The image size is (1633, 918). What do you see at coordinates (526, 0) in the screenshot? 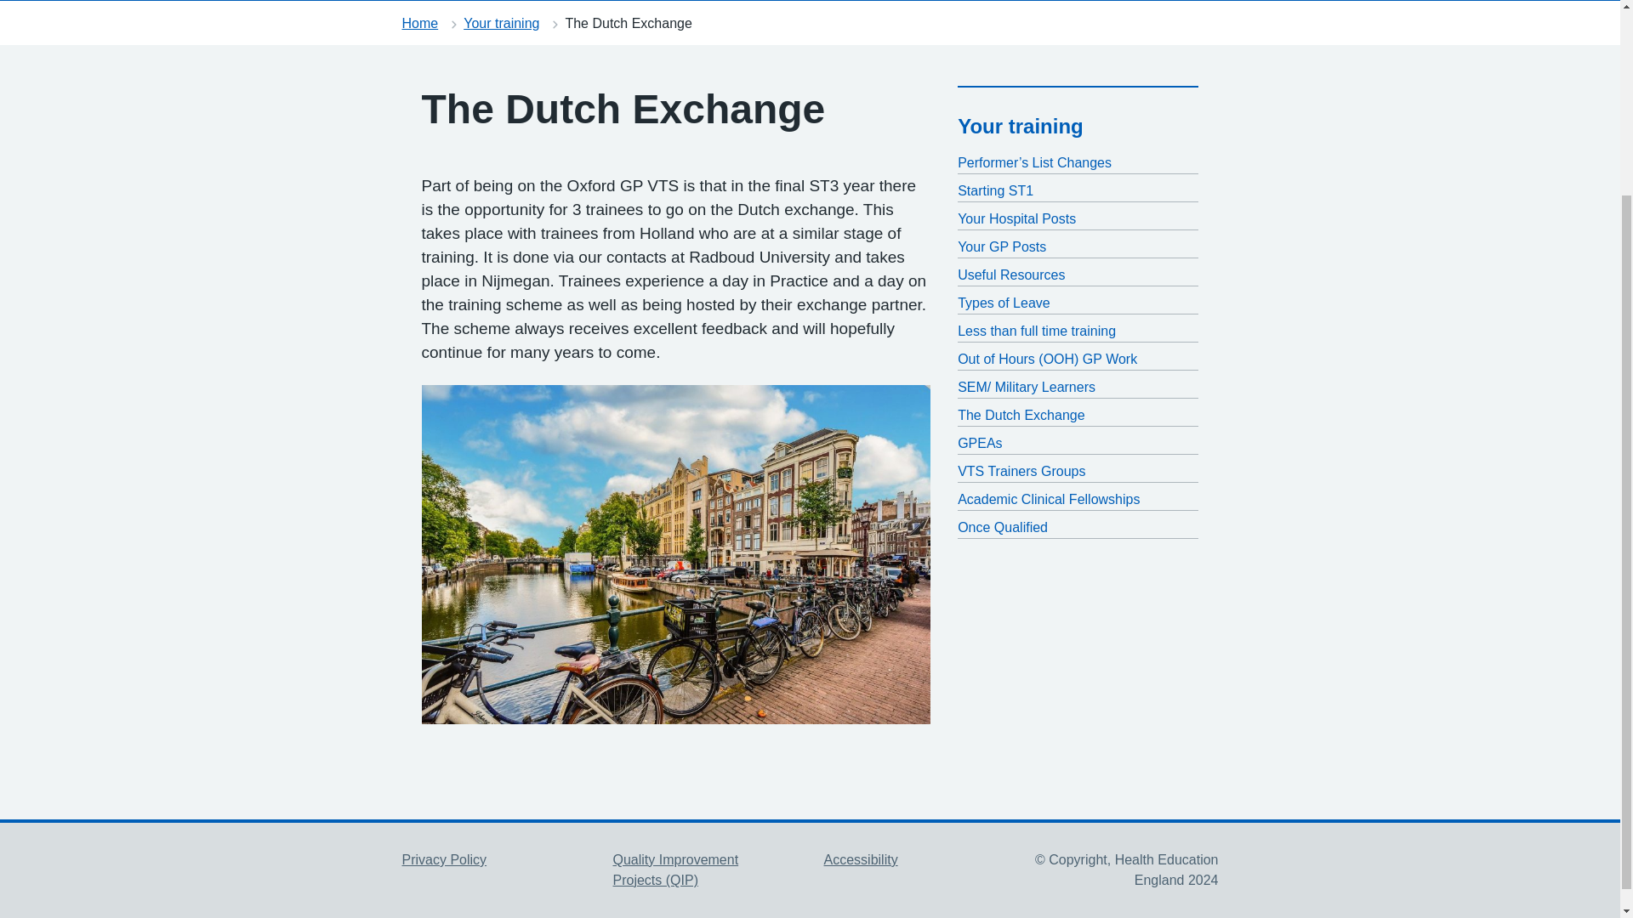
I see `About us` at bounding box center [526, 0].